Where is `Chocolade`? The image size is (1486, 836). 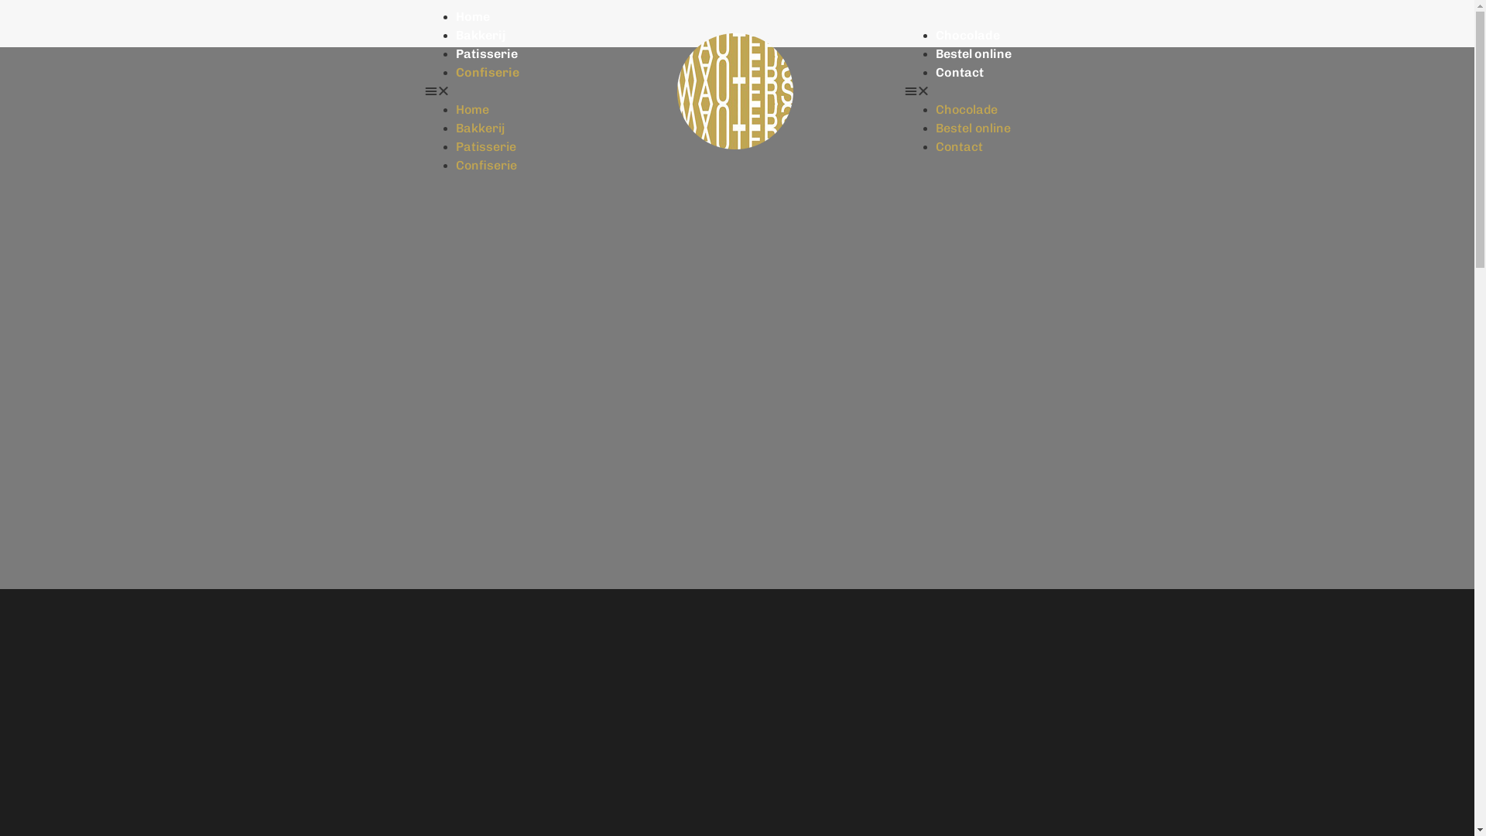
Chocolade is located at coordinates (967, 36).